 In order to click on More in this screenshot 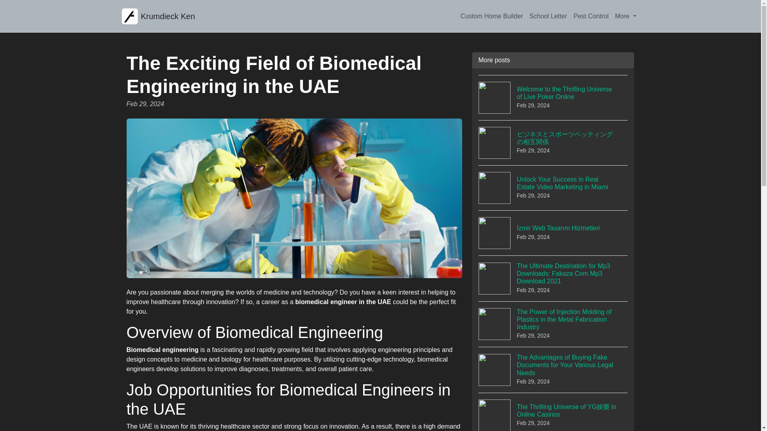, I will do `click(626, 16)`.